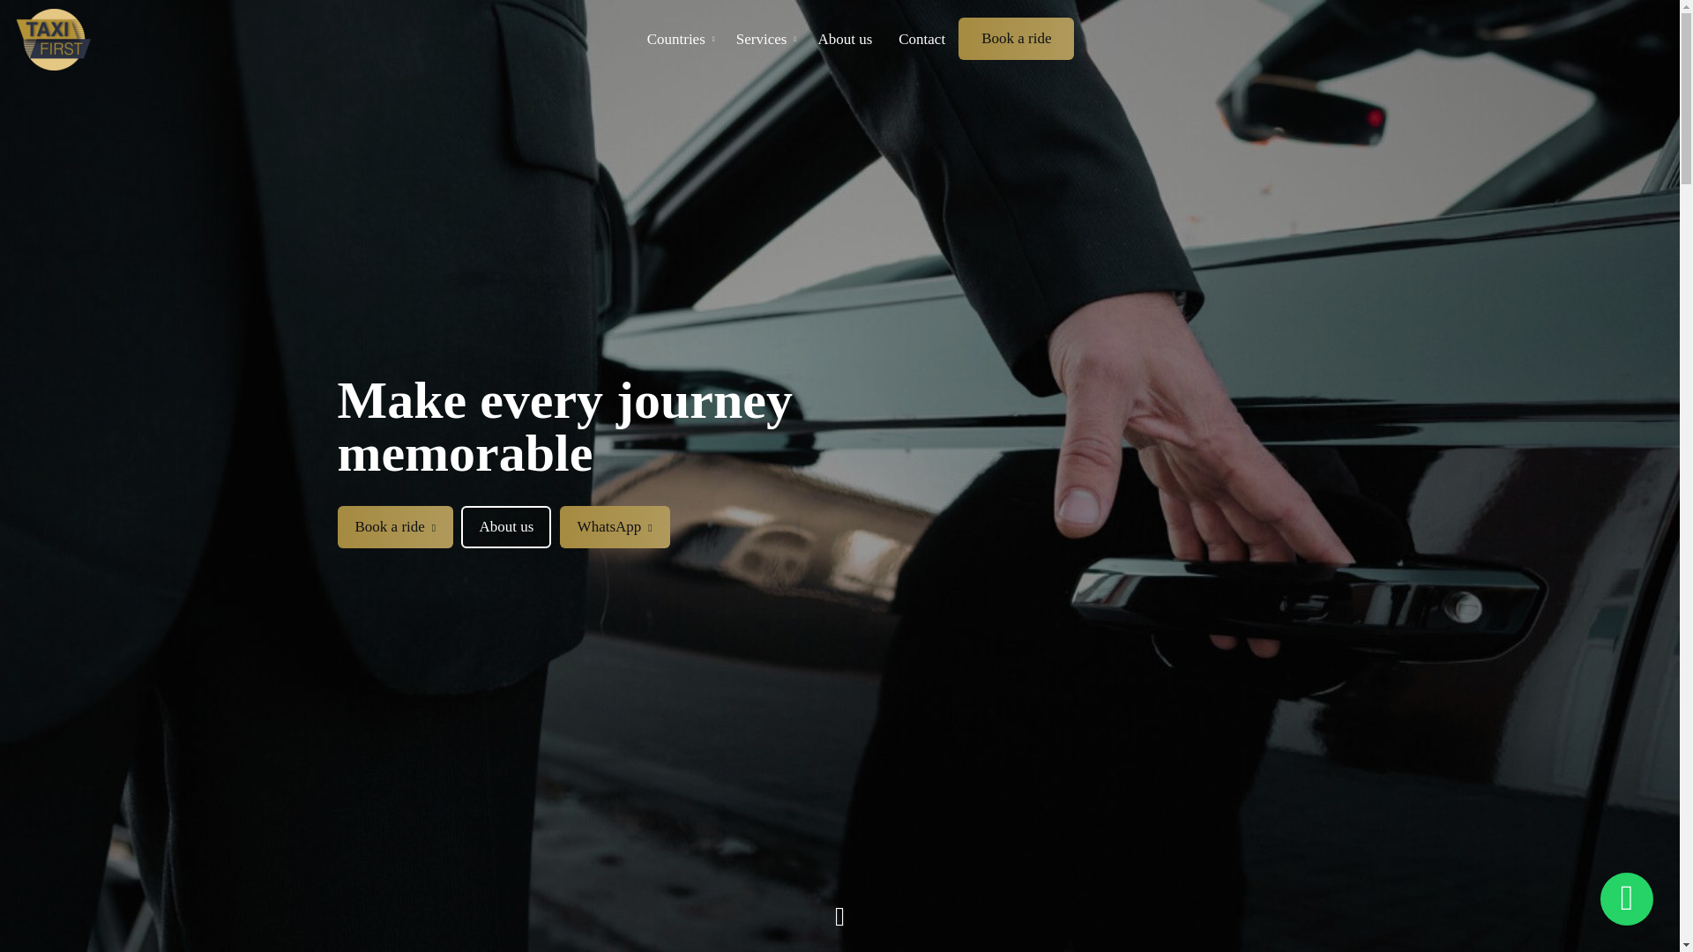  What do you see at coordinates (1016, 39) in the screenshot?
I see `Book your luxury taxi` at bounding box center [1016, 39].